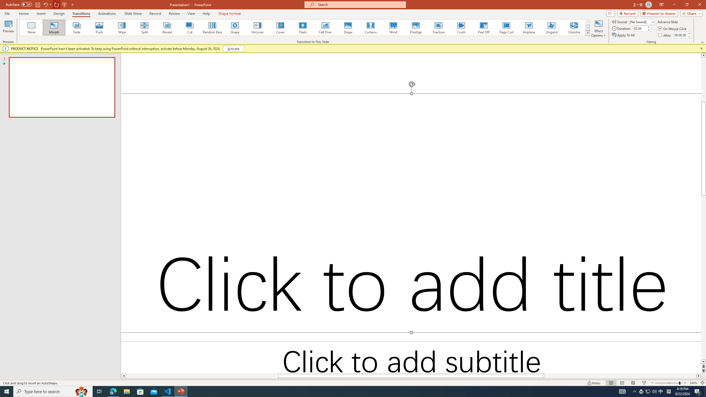 This screenshot has width=706, height=397. I want to click on Transition Effects, so click(588, 33).